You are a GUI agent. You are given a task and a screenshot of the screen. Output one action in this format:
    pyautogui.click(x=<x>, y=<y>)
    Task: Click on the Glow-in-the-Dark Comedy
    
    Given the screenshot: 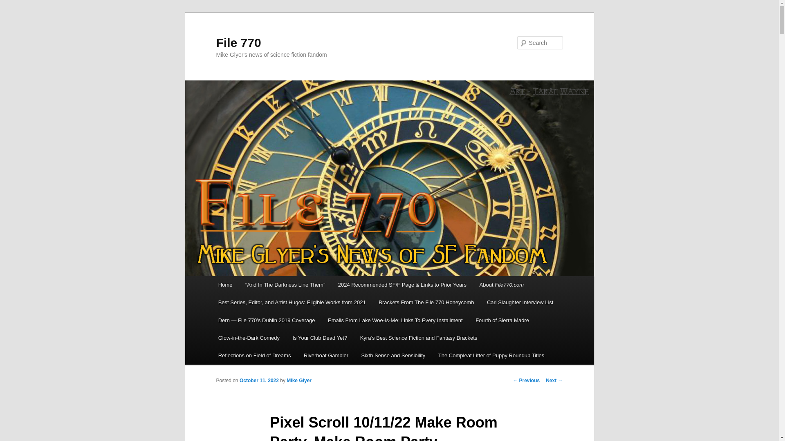 What is the action you would take?
    pyautogui.click(x=249, y=337)
    